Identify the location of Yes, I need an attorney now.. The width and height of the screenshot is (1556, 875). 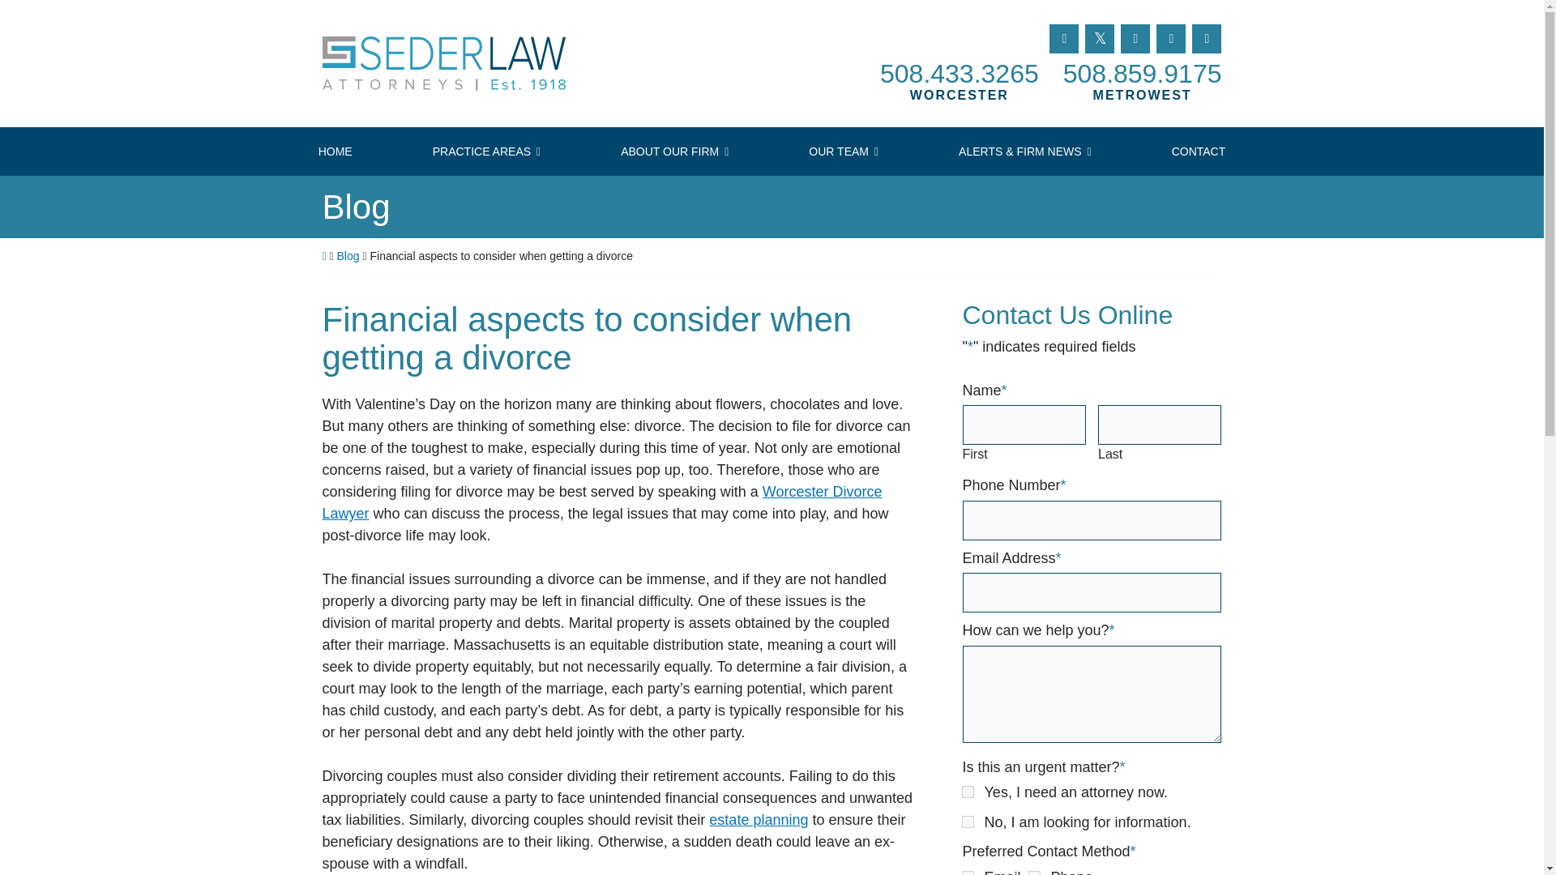
(960, 73).